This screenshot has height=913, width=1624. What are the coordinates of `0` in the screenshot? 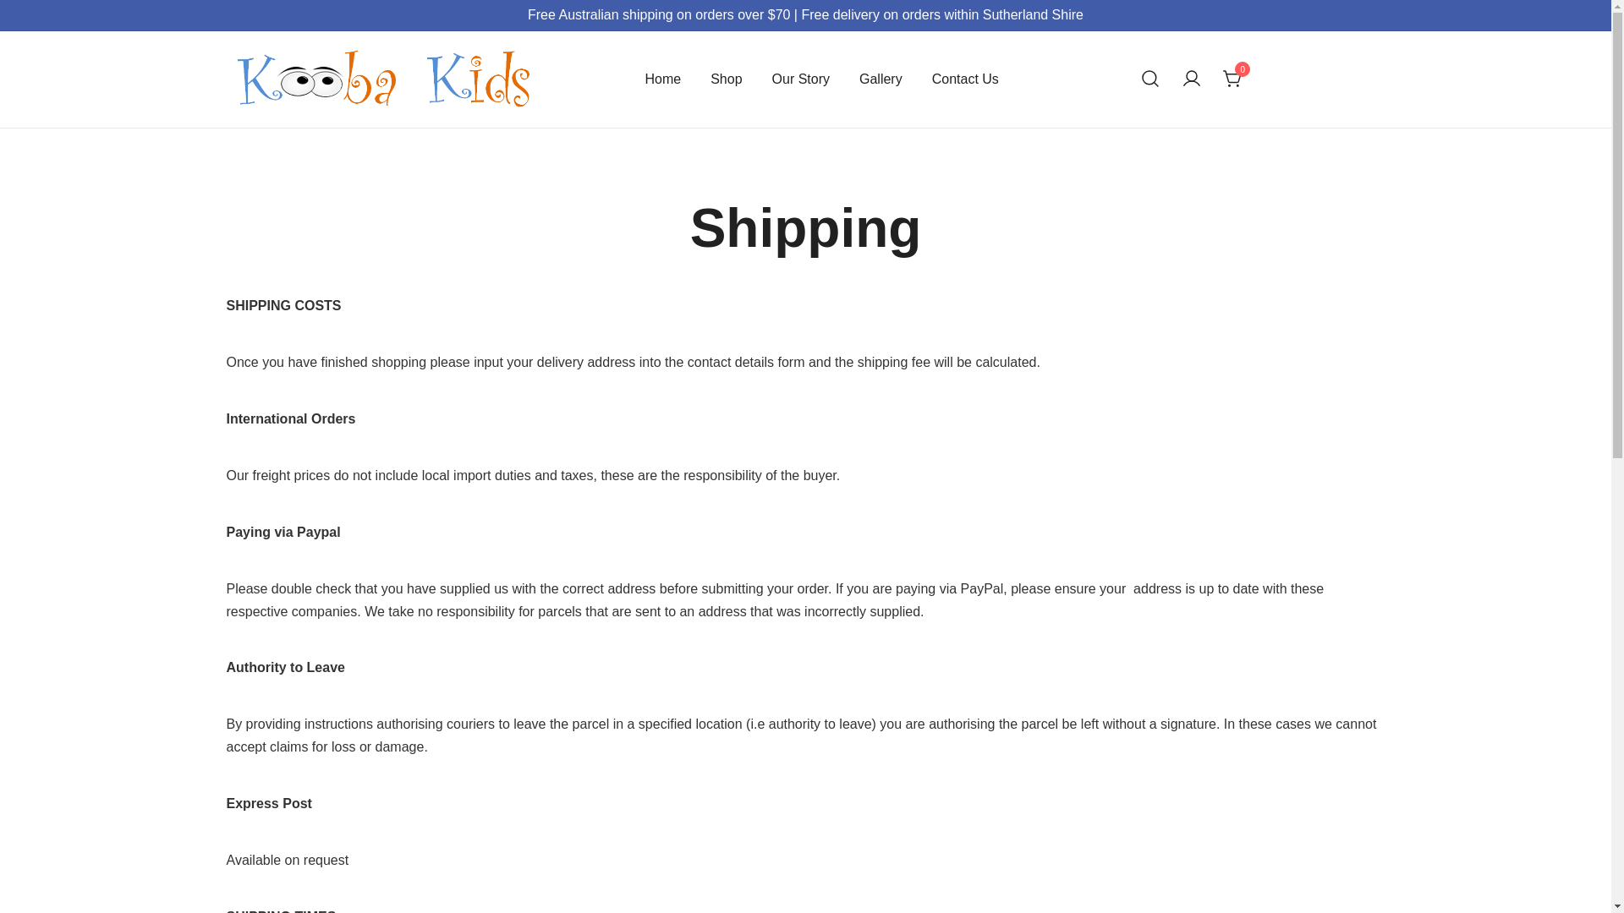 It's located at (1233, 78).